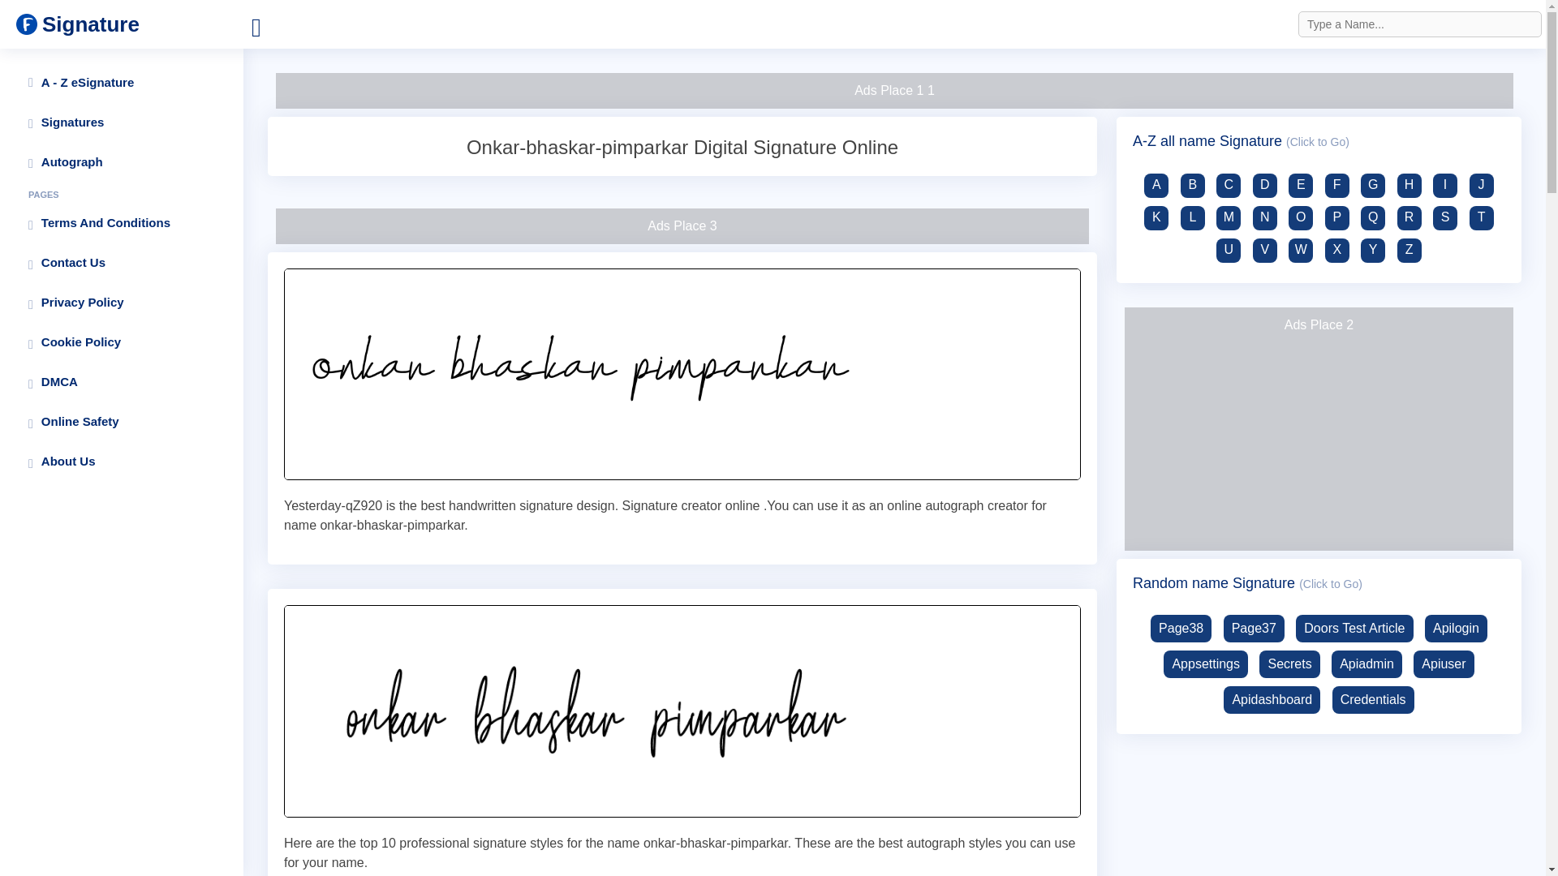  Describe the element at coordinates (1194, 217) in the screenshot. I see `L` at that location.